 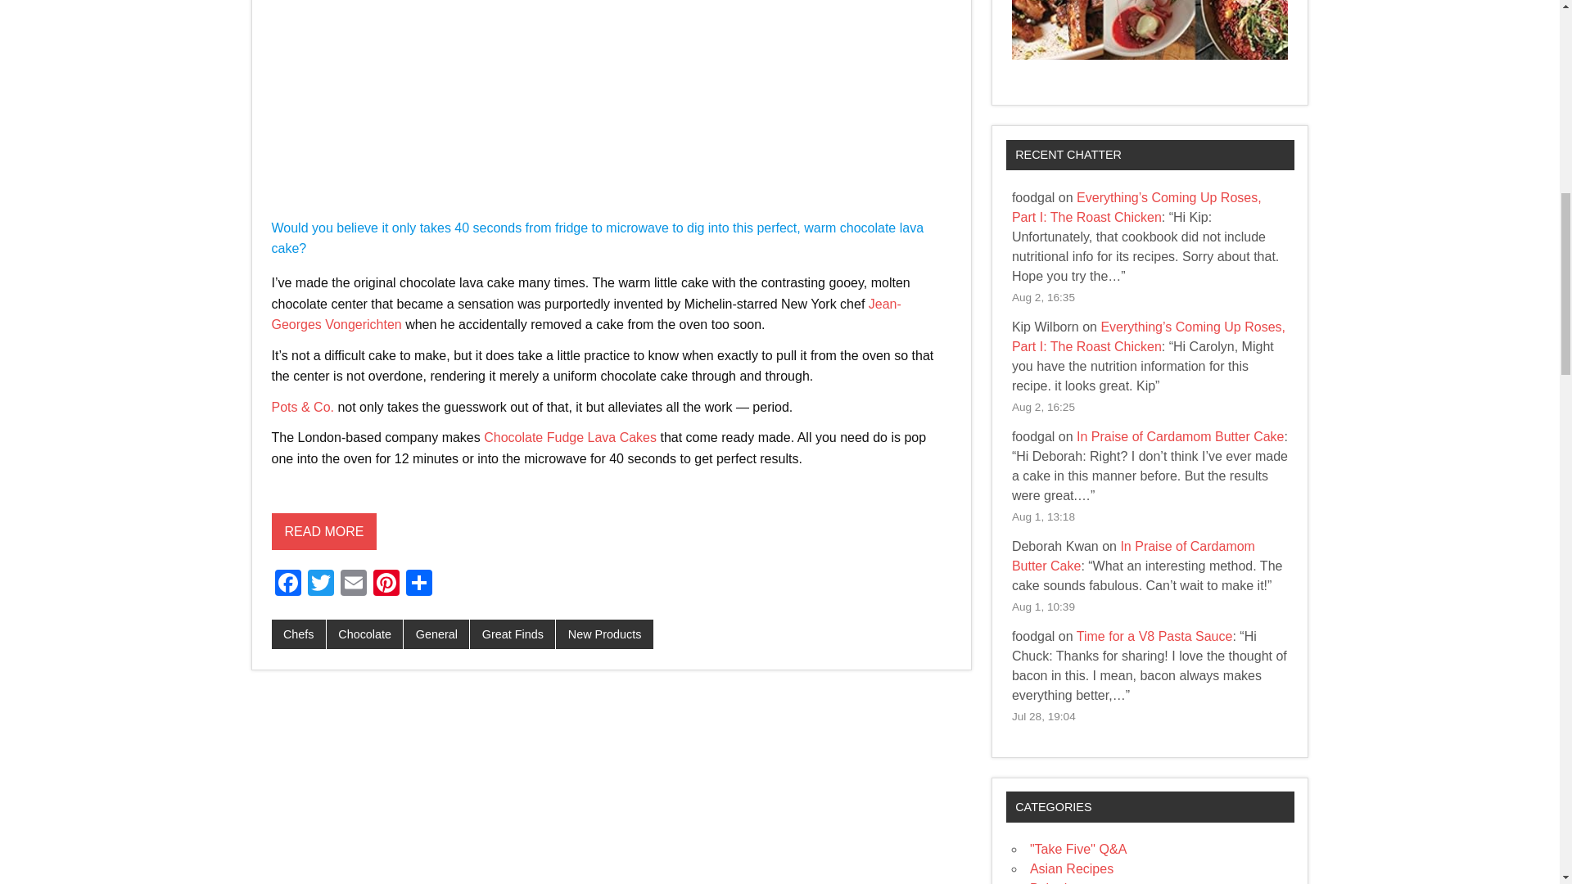 What do you see at coordinates (1055, 882) in the screenshot?
I see `Bakeries` at bounding box center [1055, 882].